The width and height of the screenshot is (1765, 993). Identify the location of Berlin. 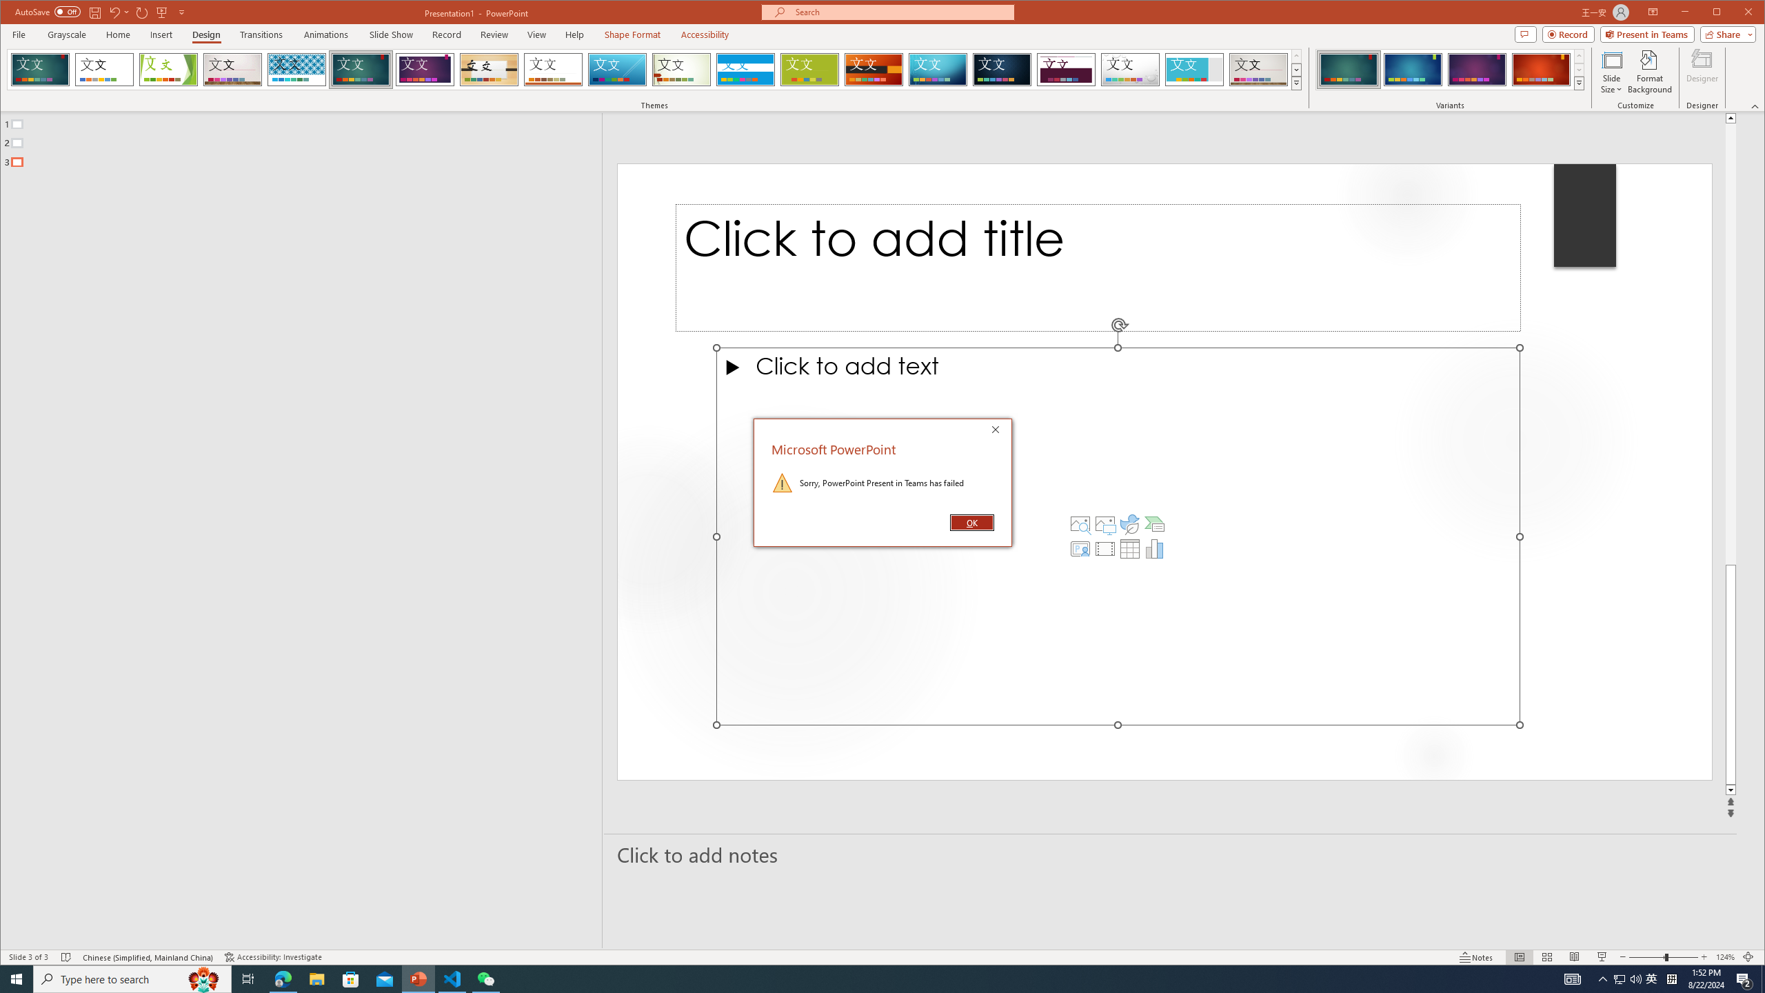
(874, 70).